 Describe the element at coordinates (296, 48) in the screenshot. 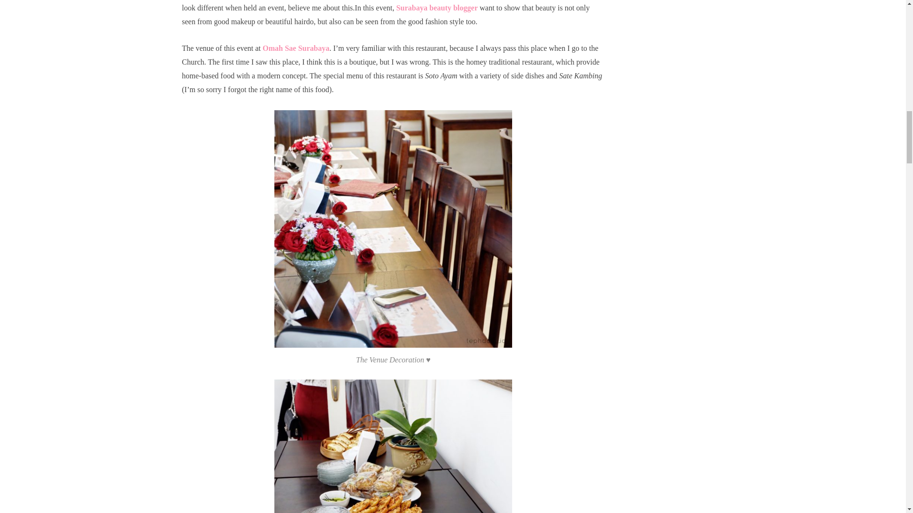

I see `Omah Sae Surabaya` at that location.